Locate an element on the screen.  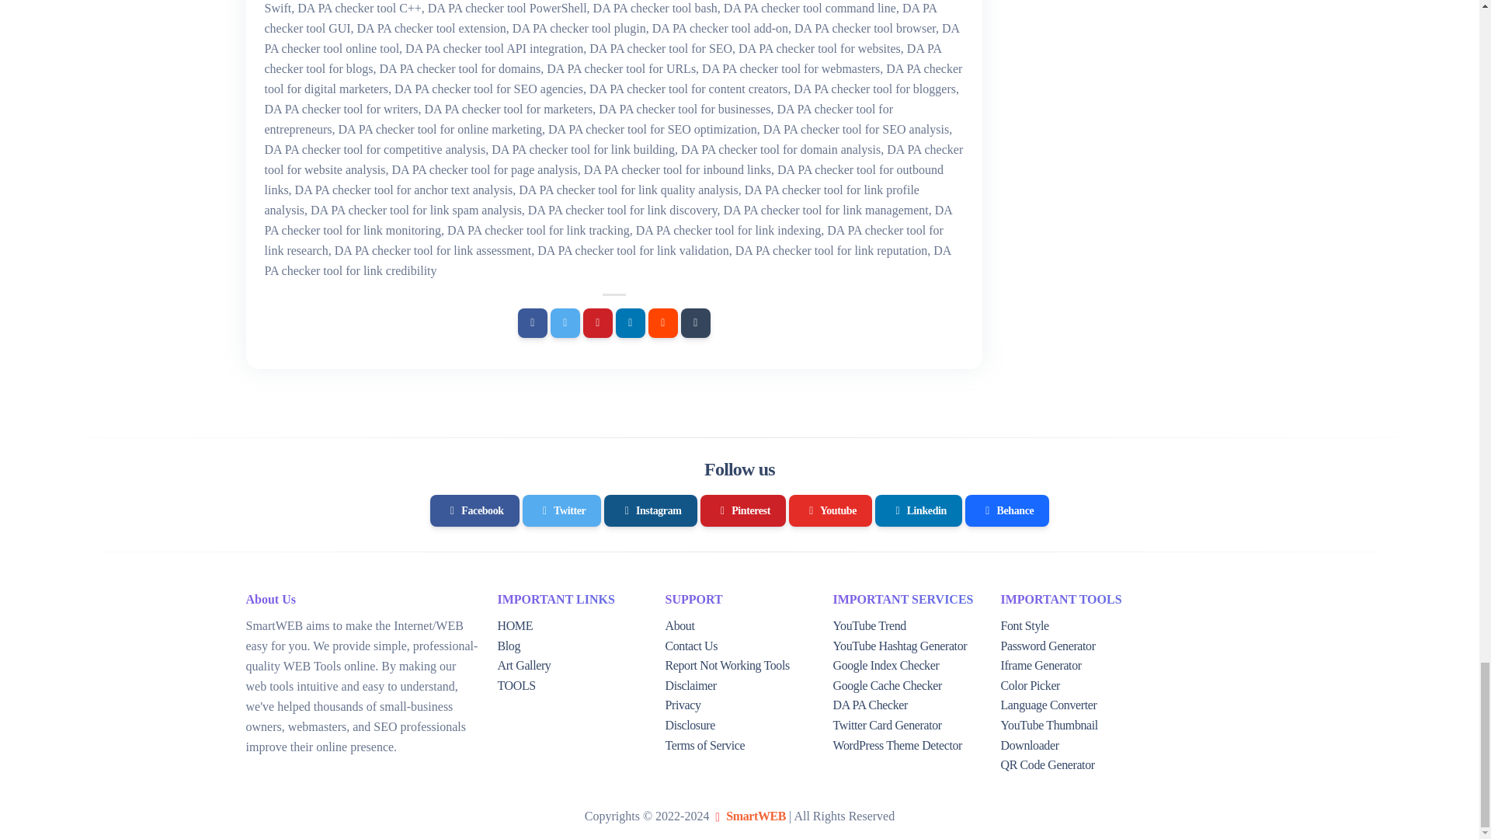
Art Gallery is located at coordinates (523, 665).